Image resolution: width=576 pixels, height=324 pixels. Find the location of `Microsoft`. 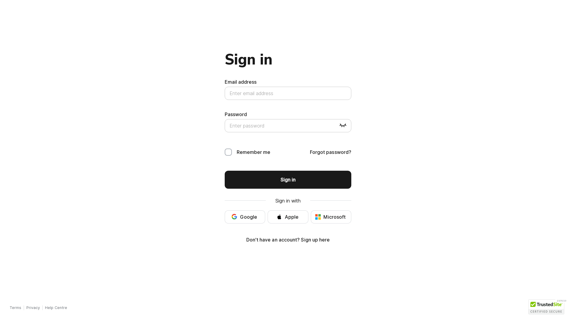

Microsoft is located at coordinates (331, 217).